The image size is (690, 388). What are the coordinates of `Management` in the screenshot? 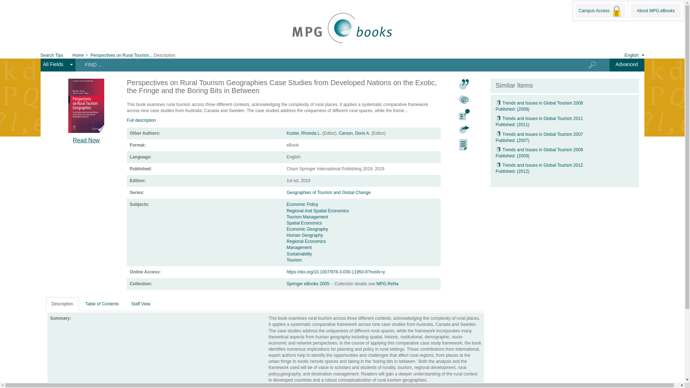 It's located at (299, 247).